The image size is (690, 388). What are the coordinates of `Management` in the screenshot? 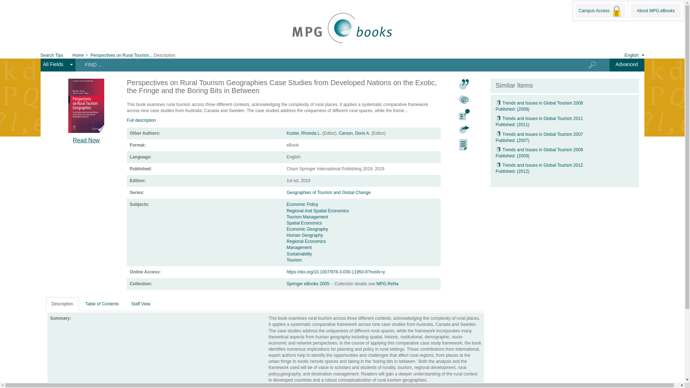 It's located at (299, 247).